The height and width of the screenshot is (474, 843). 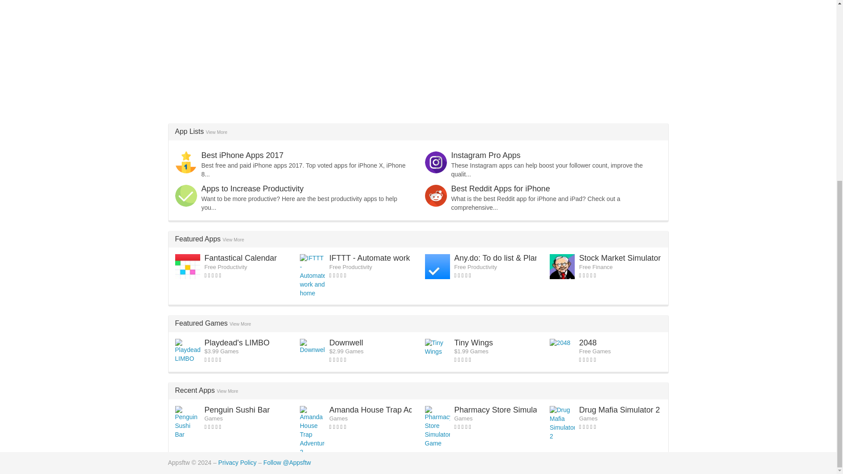 What do you see at coordinates (242, 155) in the screenshot?
I see `Best iPhone Apps 2017` at bounding box center [242, 155].